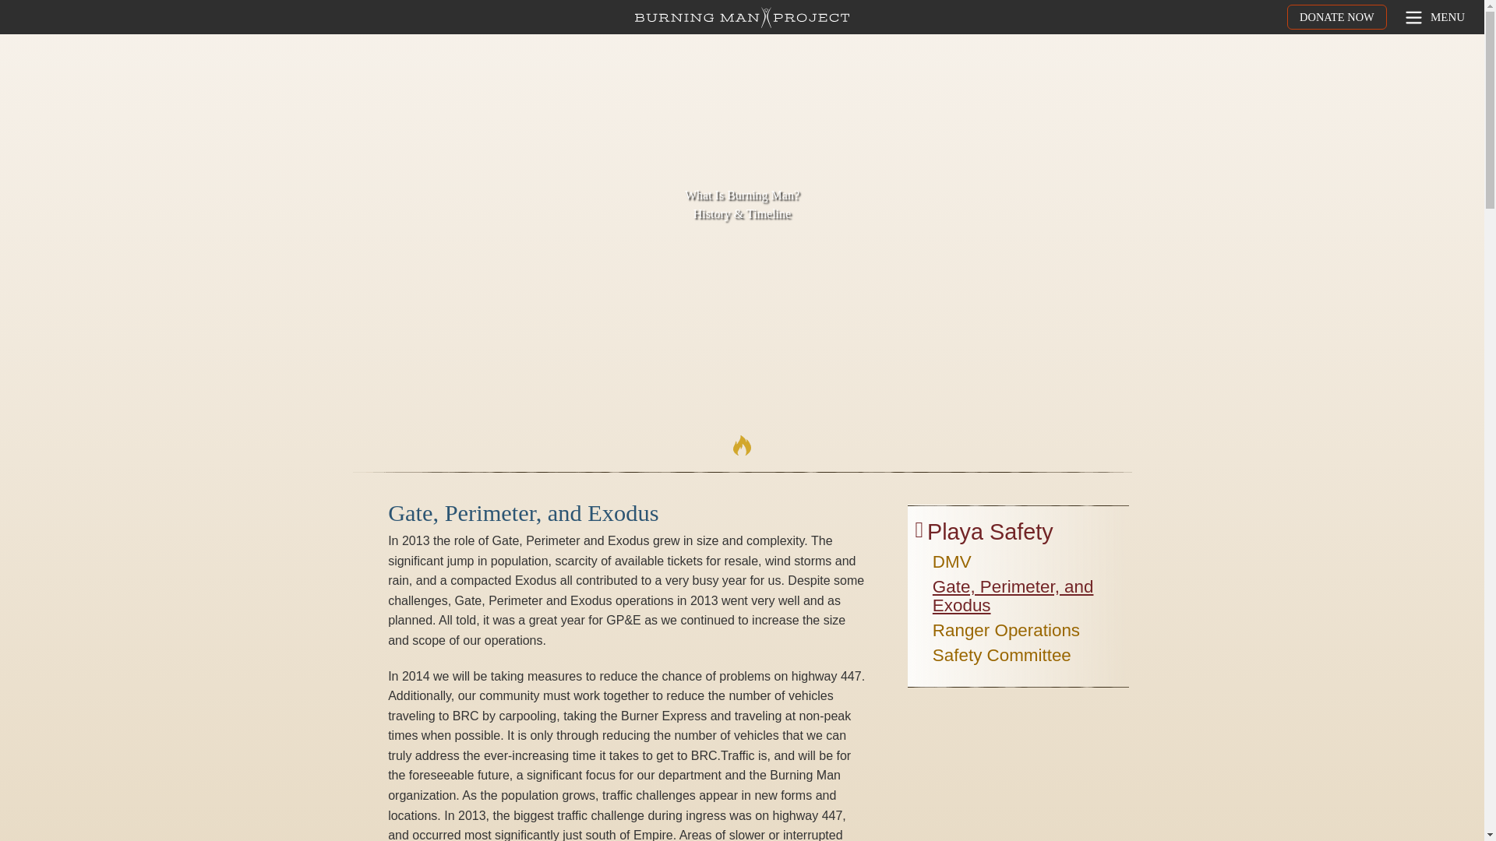 Image resolution: width=1496 pixels, height=841 pixels. Describe the element at coordinates (1336, 17) in the screenshot. I see `DONATE NOW` at that location.